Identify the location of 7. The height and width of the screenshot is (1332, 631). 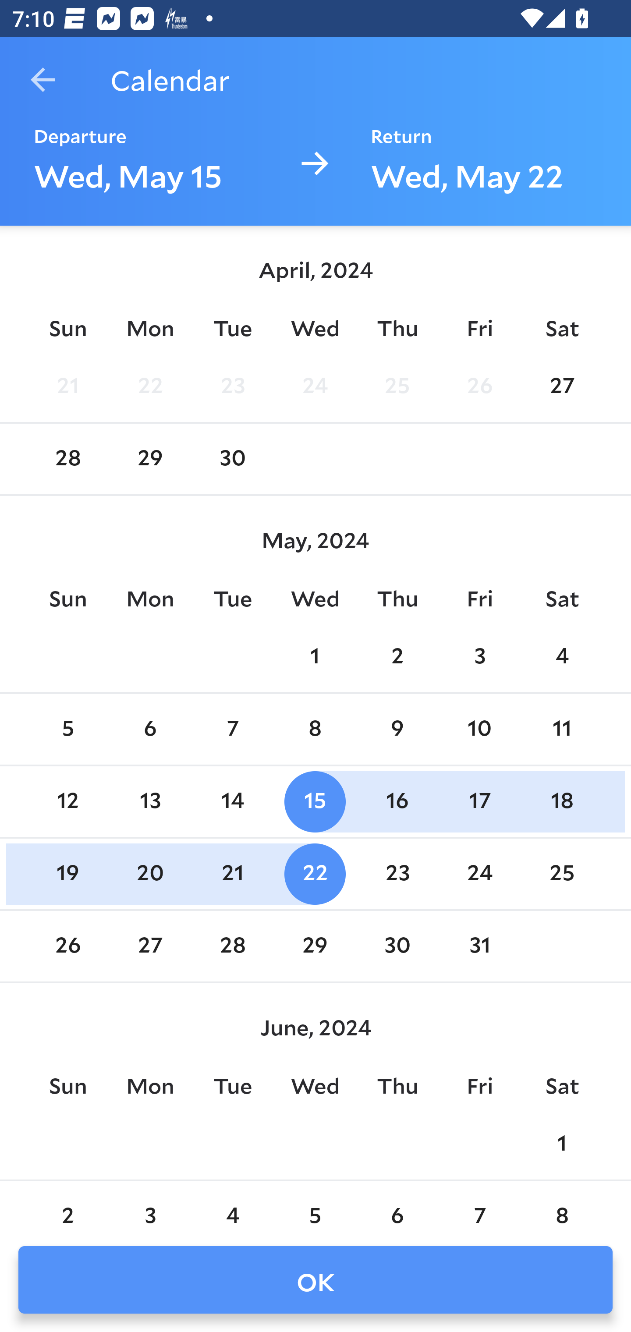
(479, 1207).